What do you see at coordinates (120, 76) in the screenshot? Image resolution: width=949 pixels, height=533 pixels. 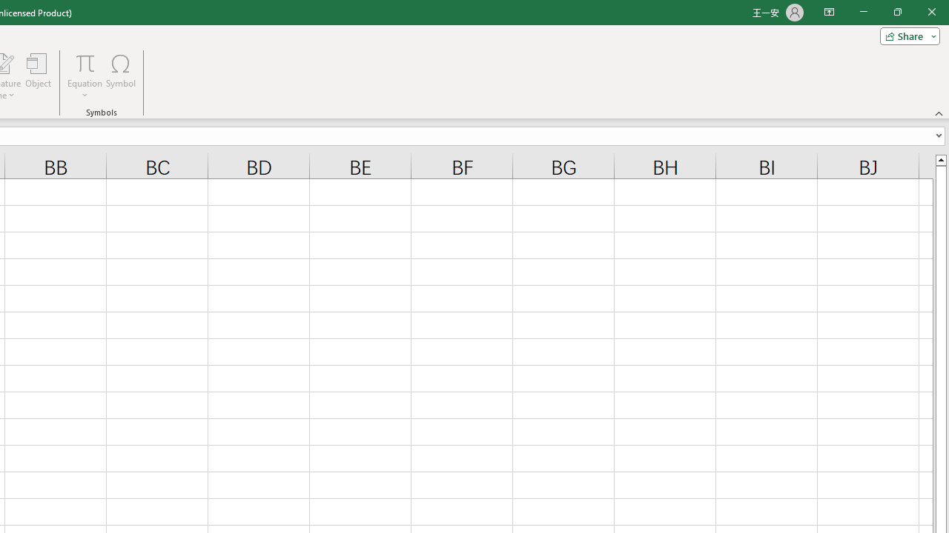 I see `Symbol...` at bounding box center [120, 76].